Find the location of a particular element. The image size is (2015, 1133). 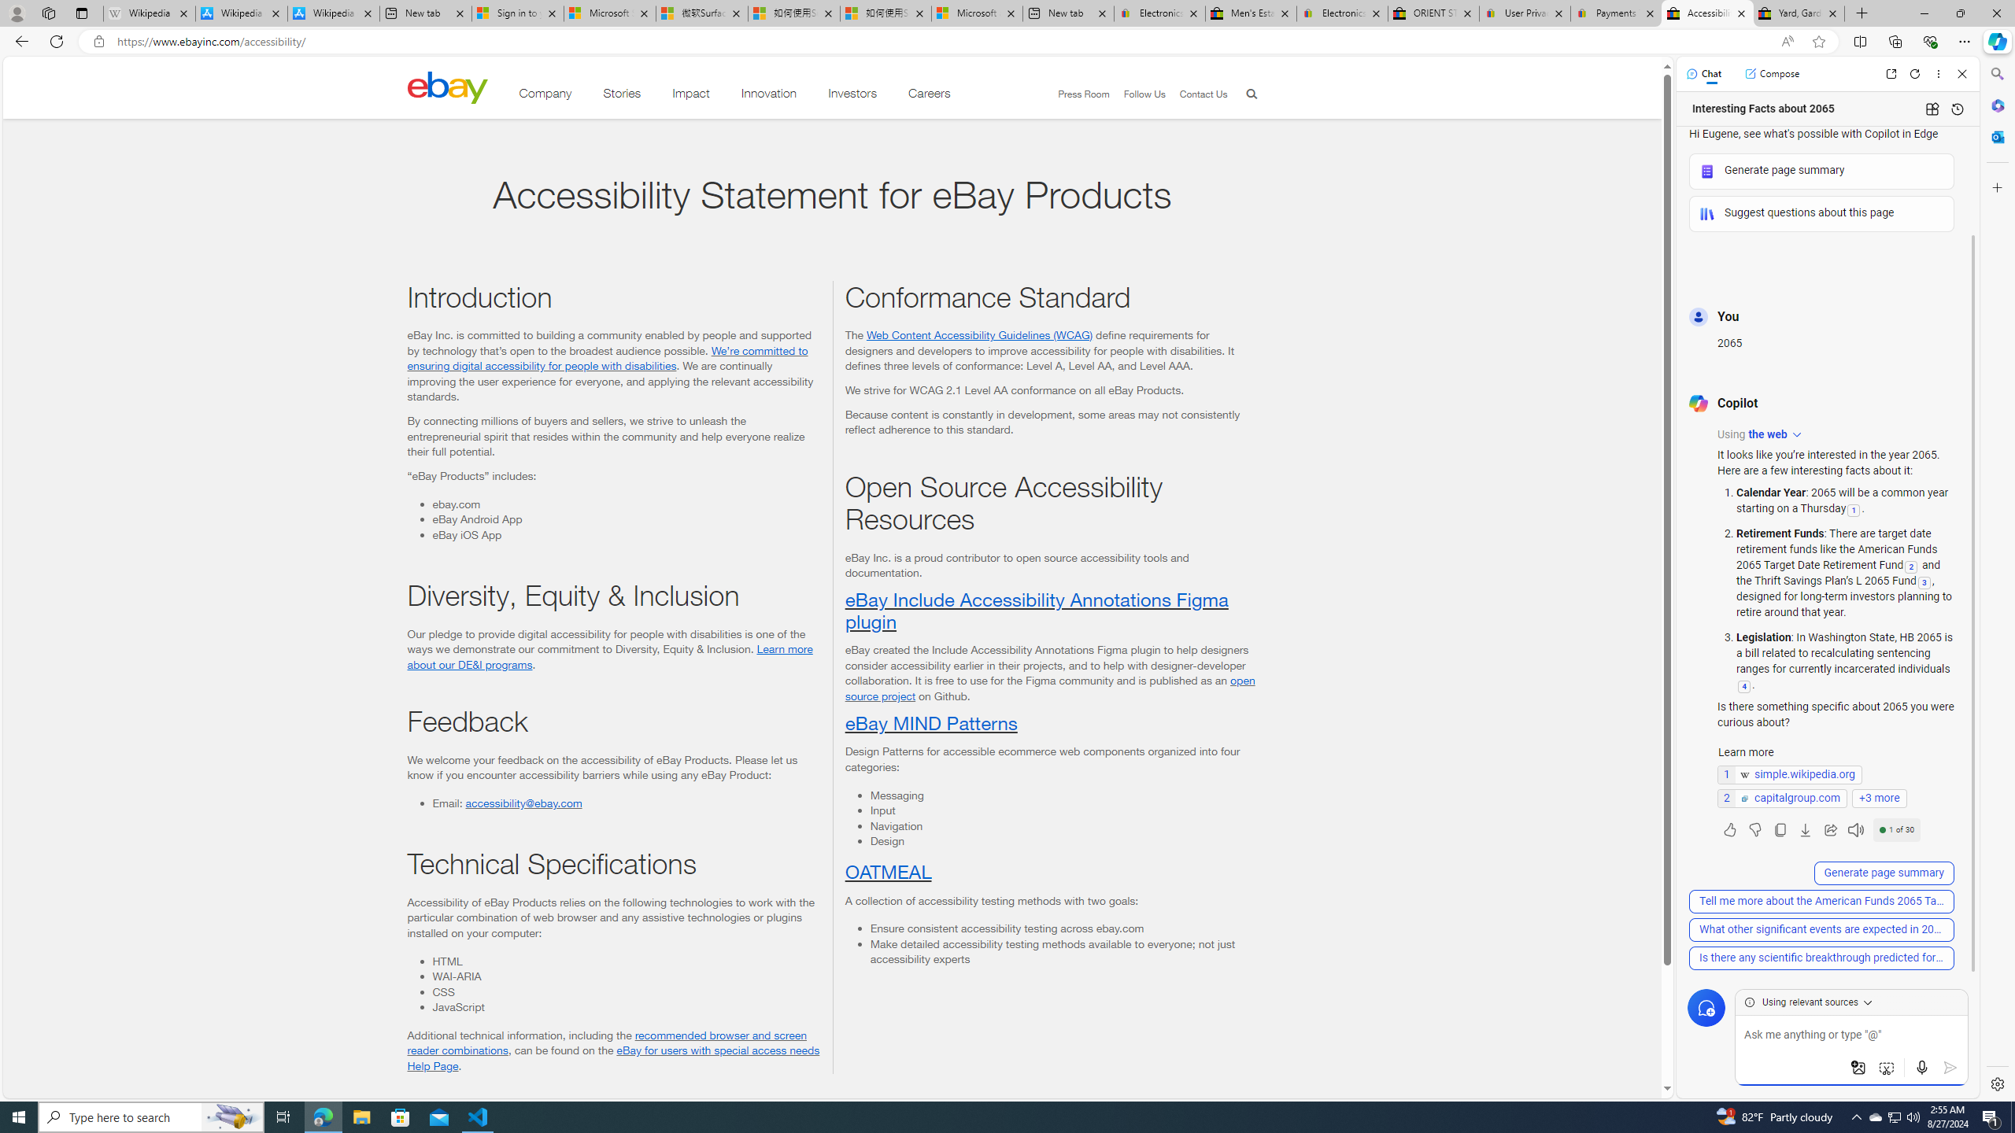

Open link in new tab is located at coordinates (1891, 74).